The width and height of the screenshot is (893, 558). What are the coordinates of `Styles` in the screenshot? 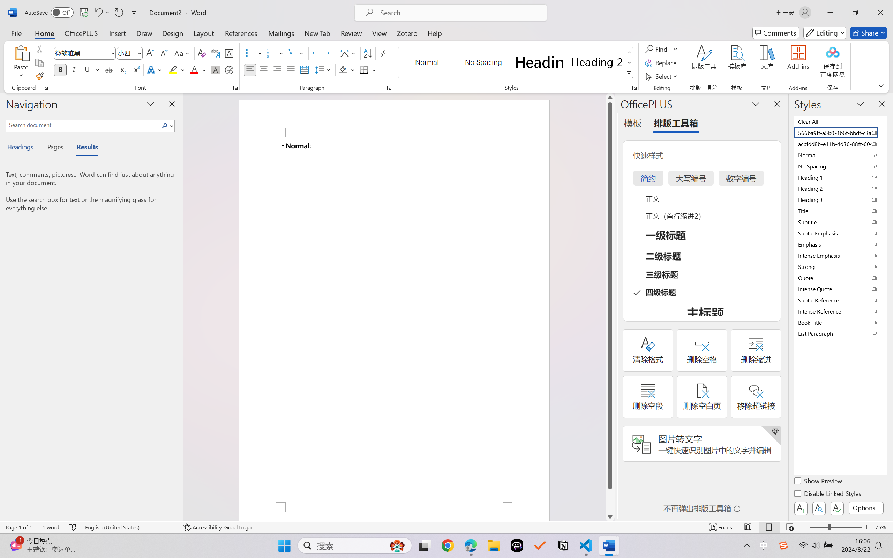 It's located at (629, 73).